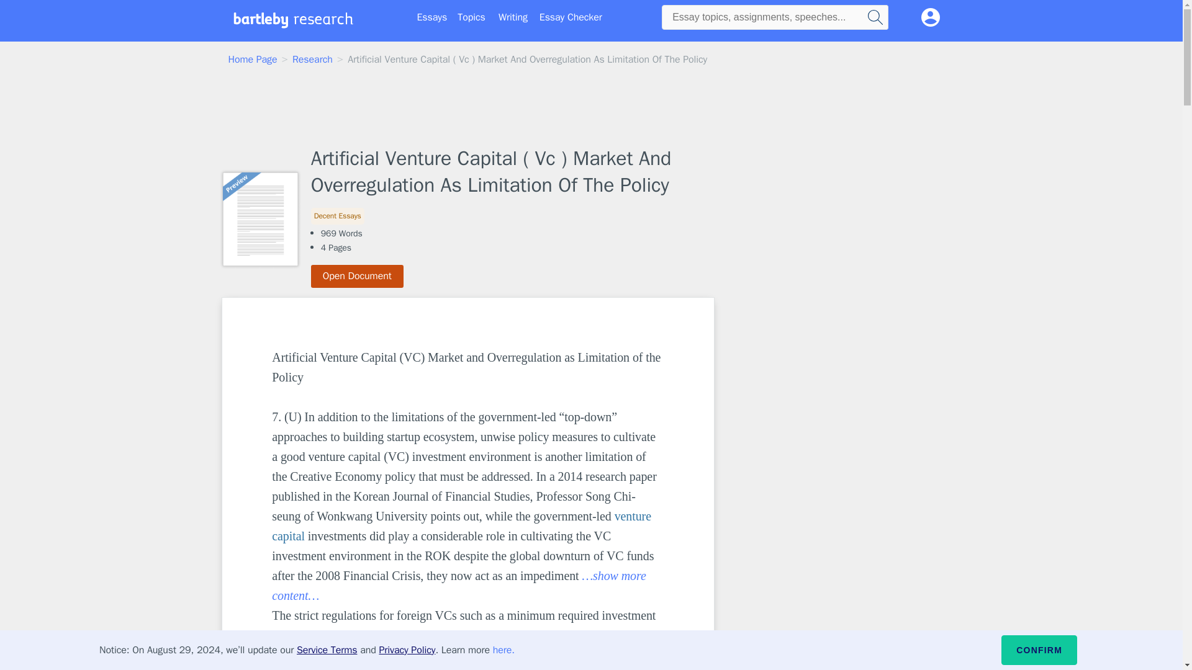 The image size is (1192, 670). Describe the element at coordinates (471, 17) in the screenshot. I see `Topics` at that location.